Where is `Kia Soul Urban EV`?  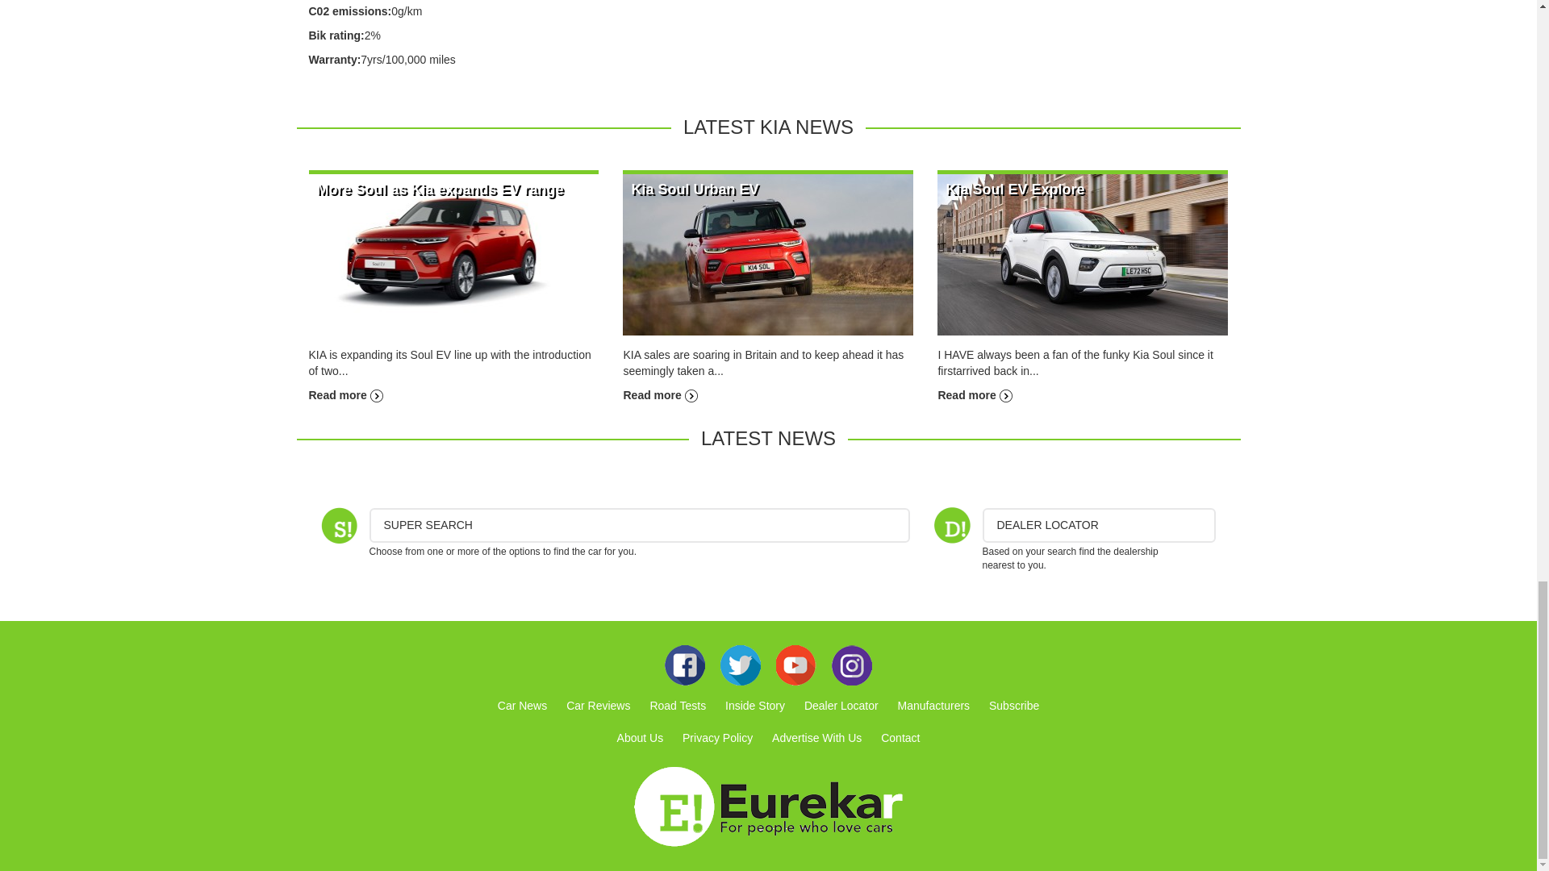 Kia Soul Urban EV is located at coordinates (768, 253).